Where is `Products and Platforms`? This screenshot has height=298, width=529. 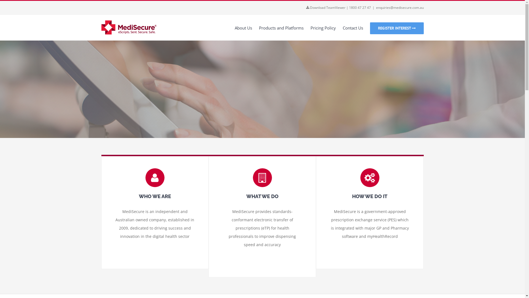 Products and Platforms is located at coordinates (281, 28).